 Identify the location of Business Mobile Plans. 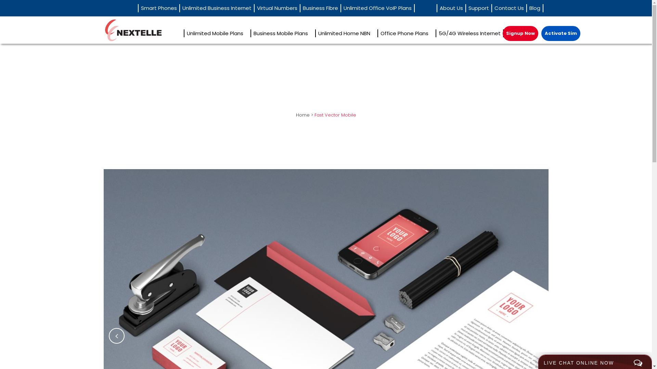
(283, 33).